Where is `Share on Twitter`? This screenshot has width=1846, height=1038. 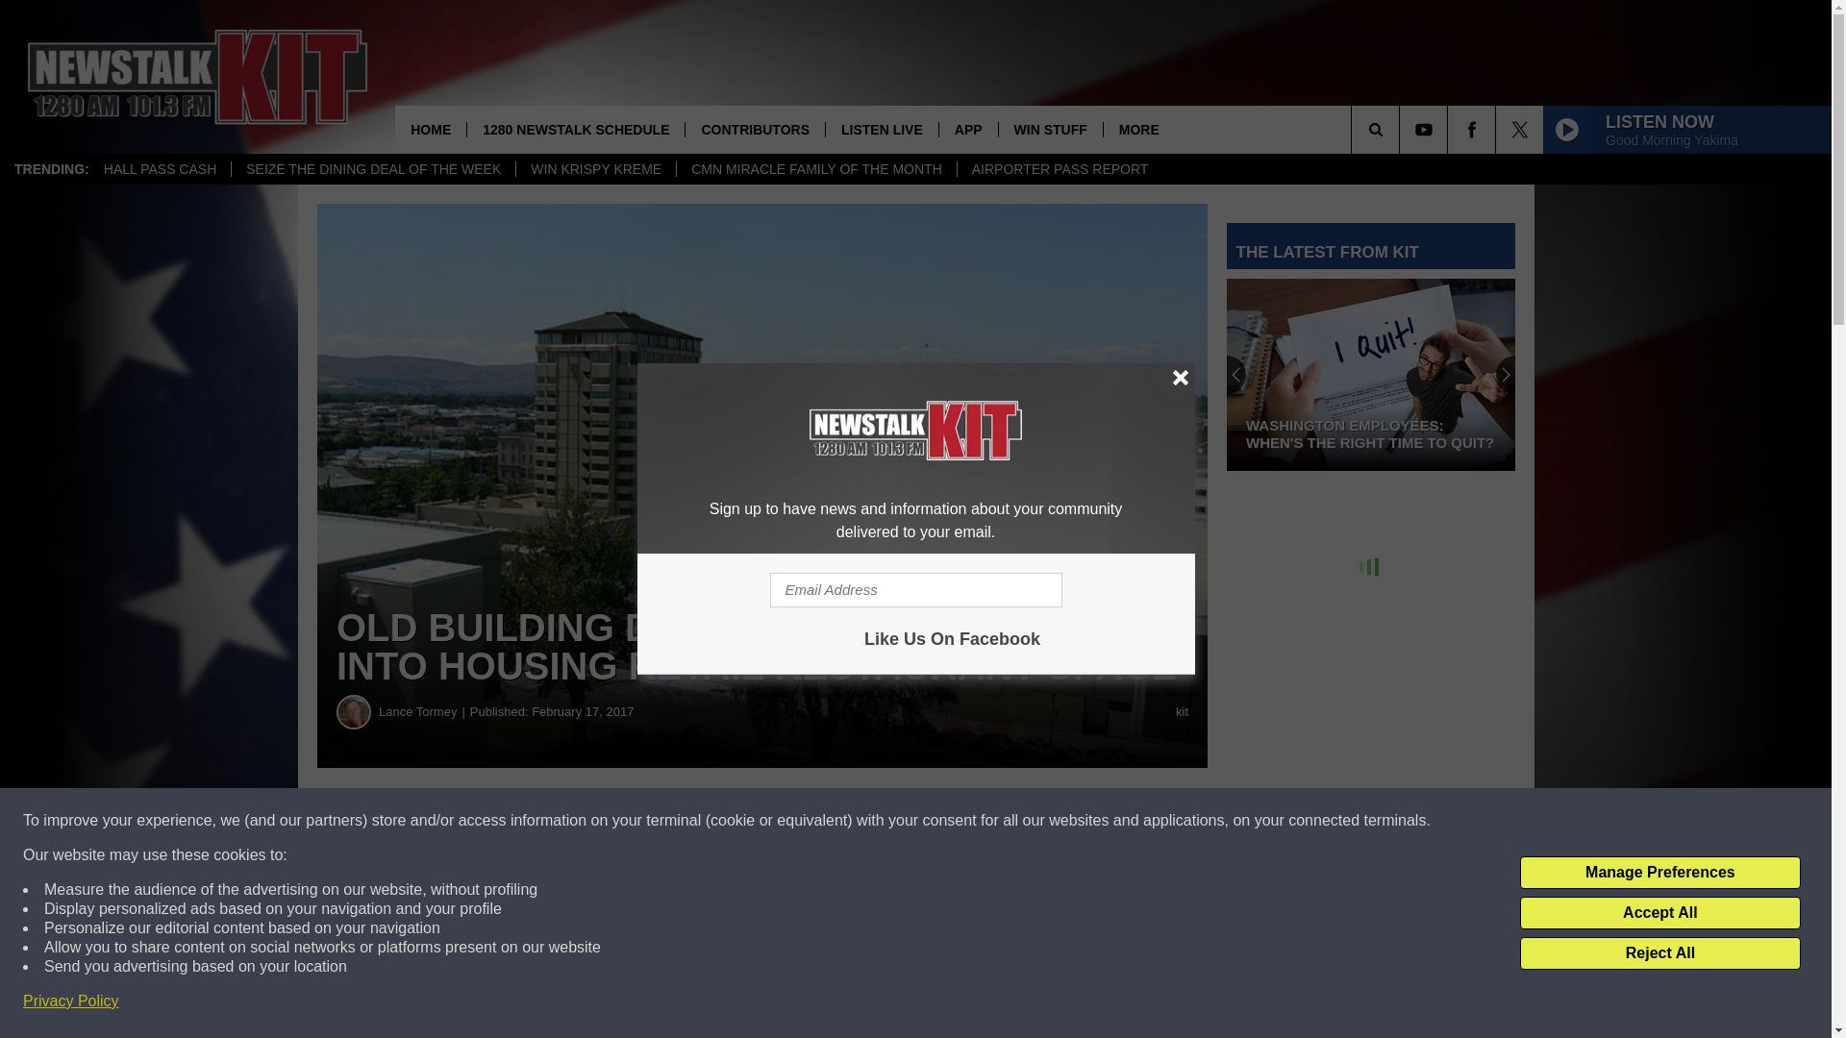 Share on Twitter is located at coordinates (940, 821).